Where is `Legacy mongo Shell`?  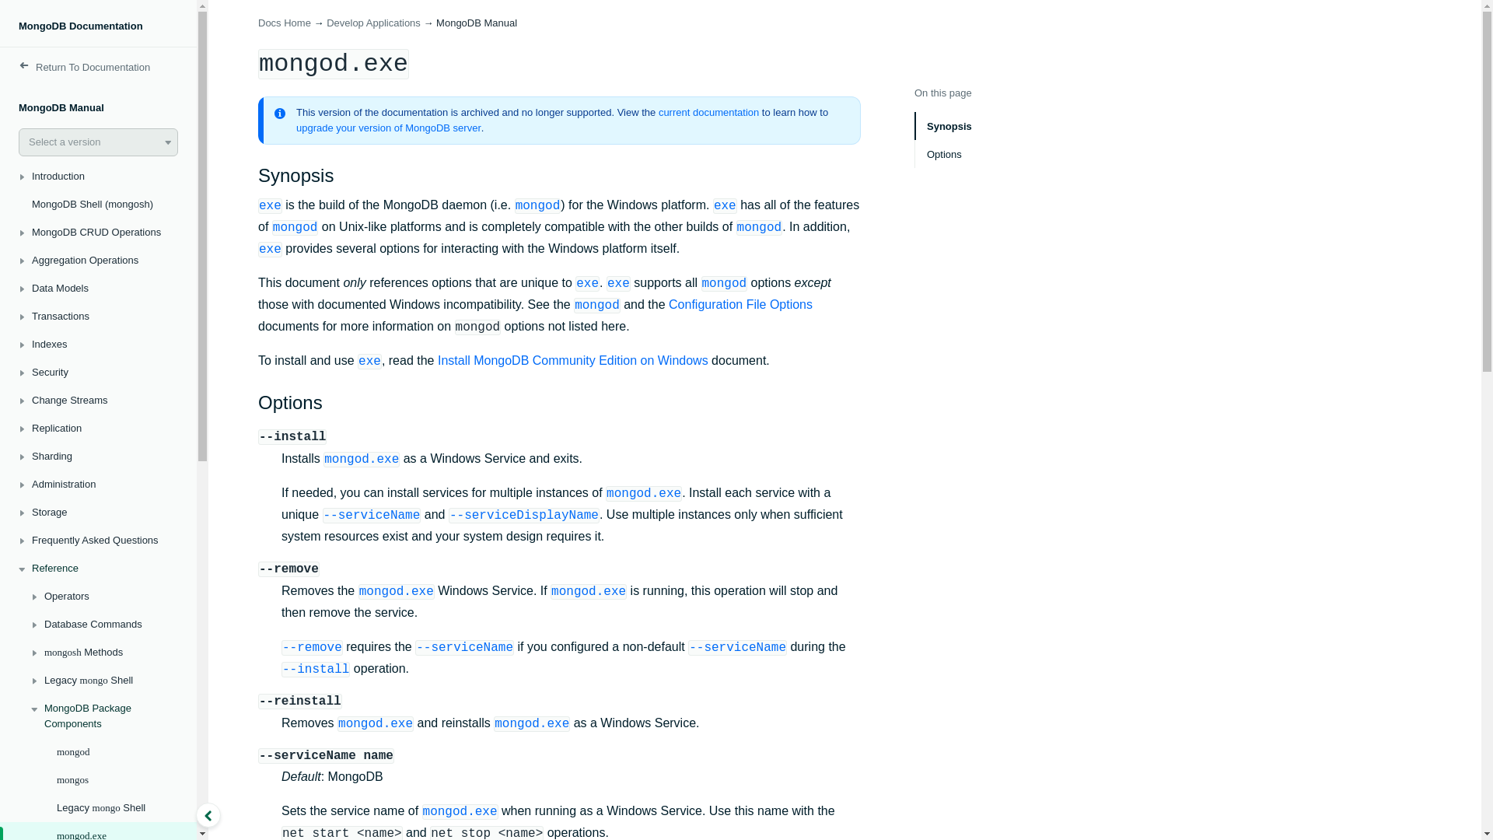 Legacy mongo Shell is located at coordinates (98, 807).